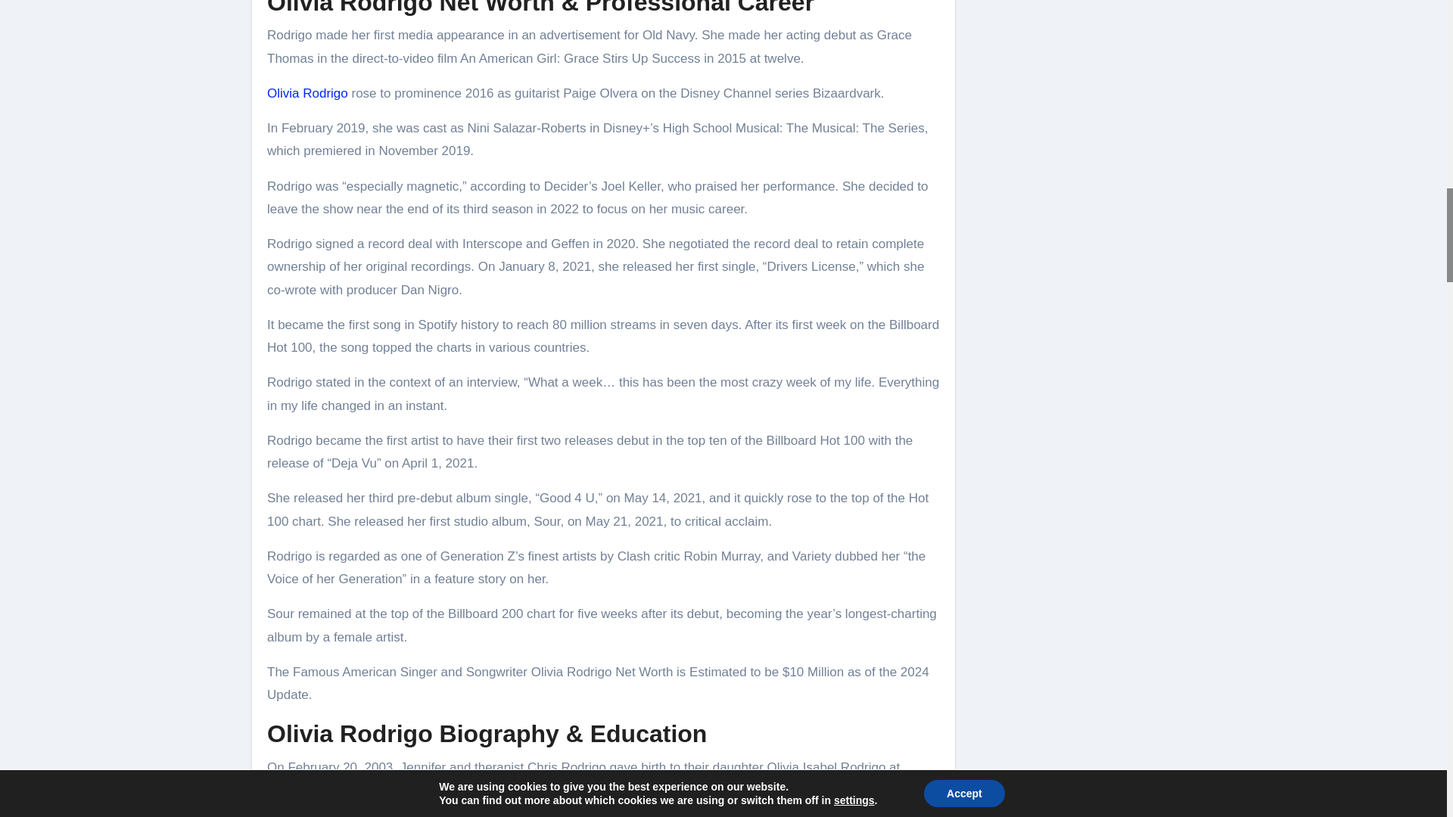  What do you see at coordinates (307, 93) in the screenshot?
I see `Olivia Rodrigo` at bounding box center [307, 93].